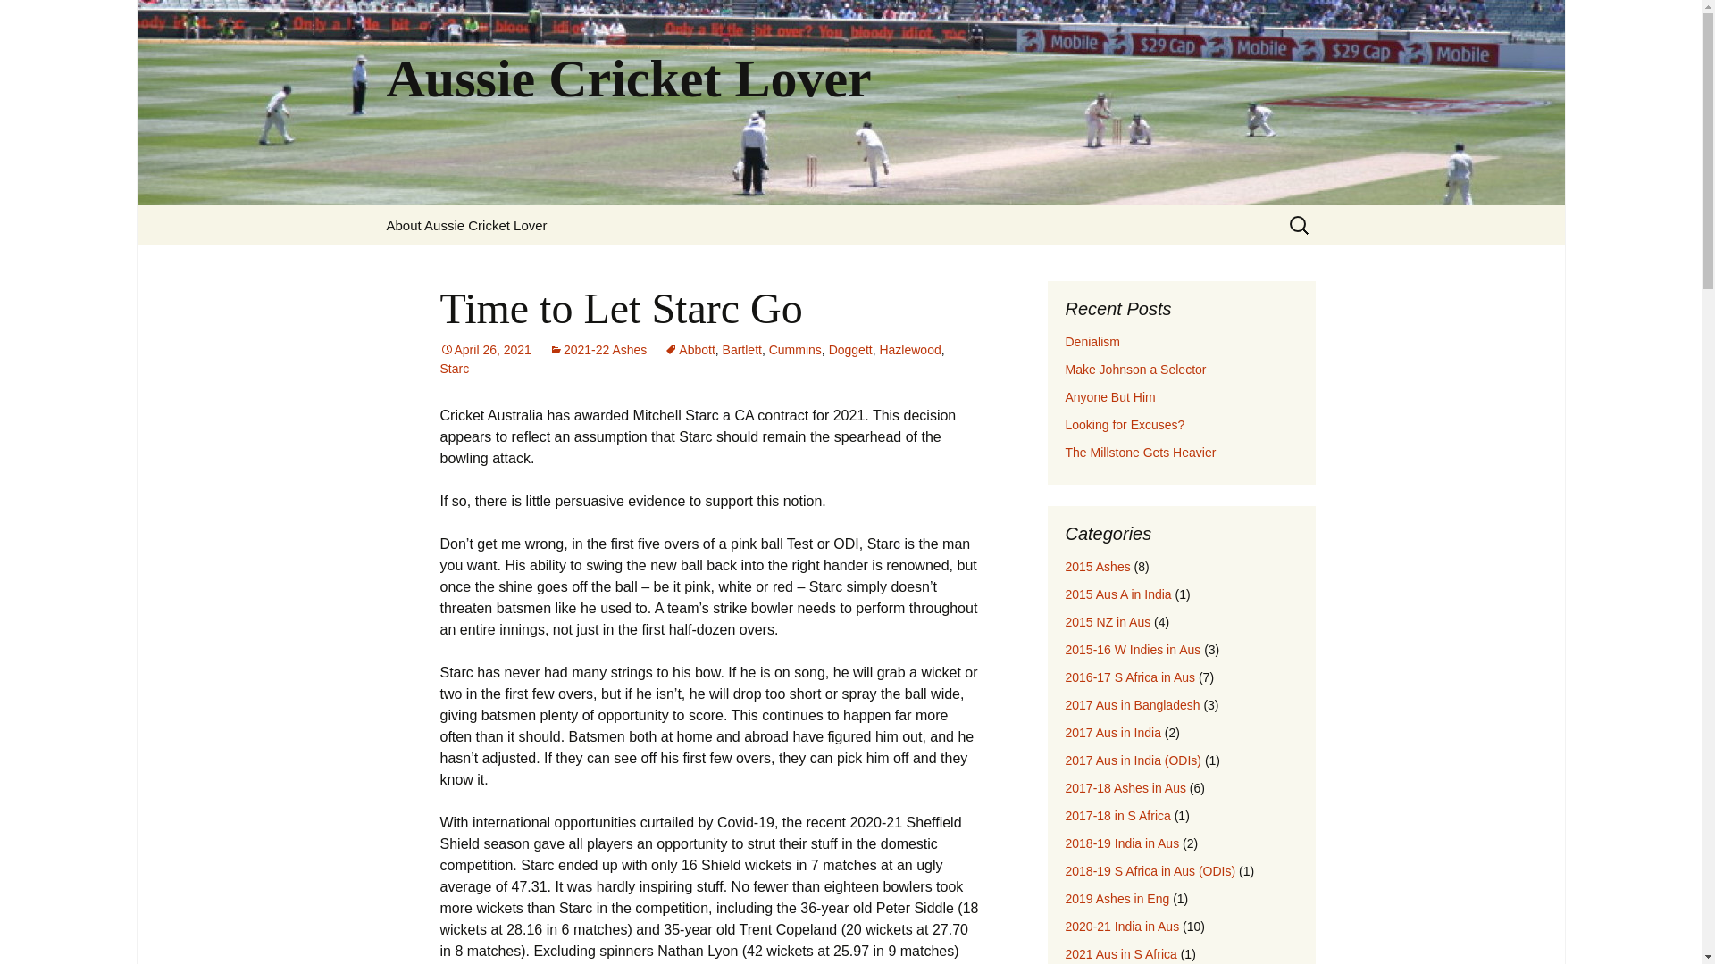 Image resolution: width=1715 pixels, height=964 pixels. I want to click on 2018-19 India in Aus, so click(1122, 843).